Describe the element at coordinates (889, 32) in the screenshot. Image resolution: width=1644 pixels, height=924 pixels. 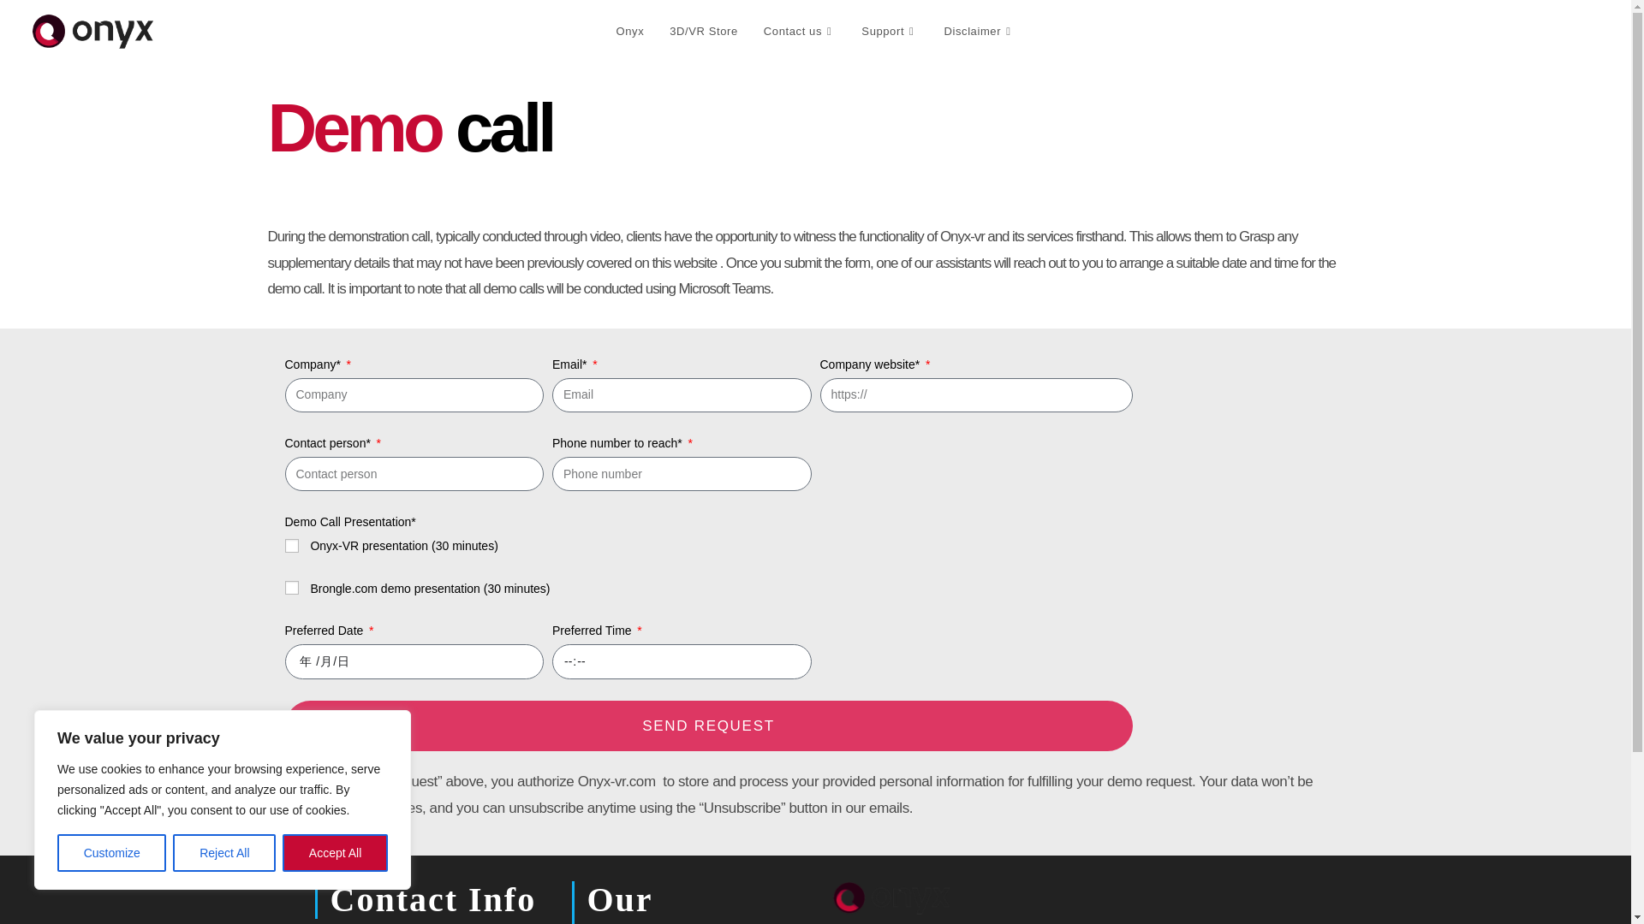
I see `Support` at that location.